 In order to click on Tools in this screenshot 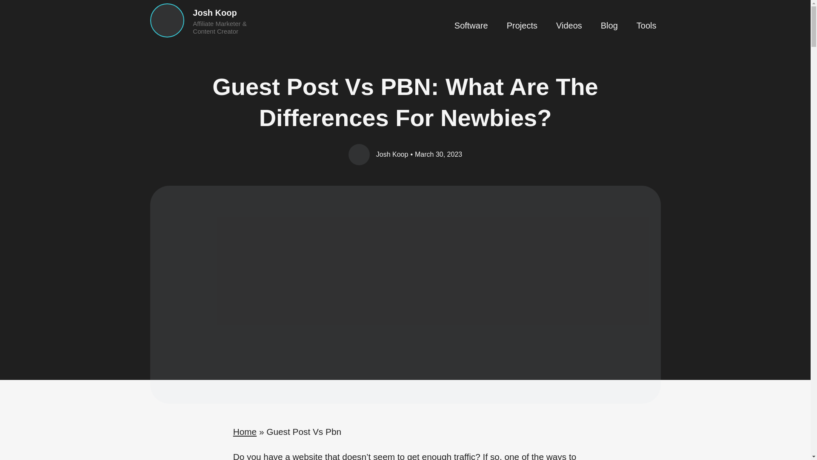, I will do `click(646, 26)`.